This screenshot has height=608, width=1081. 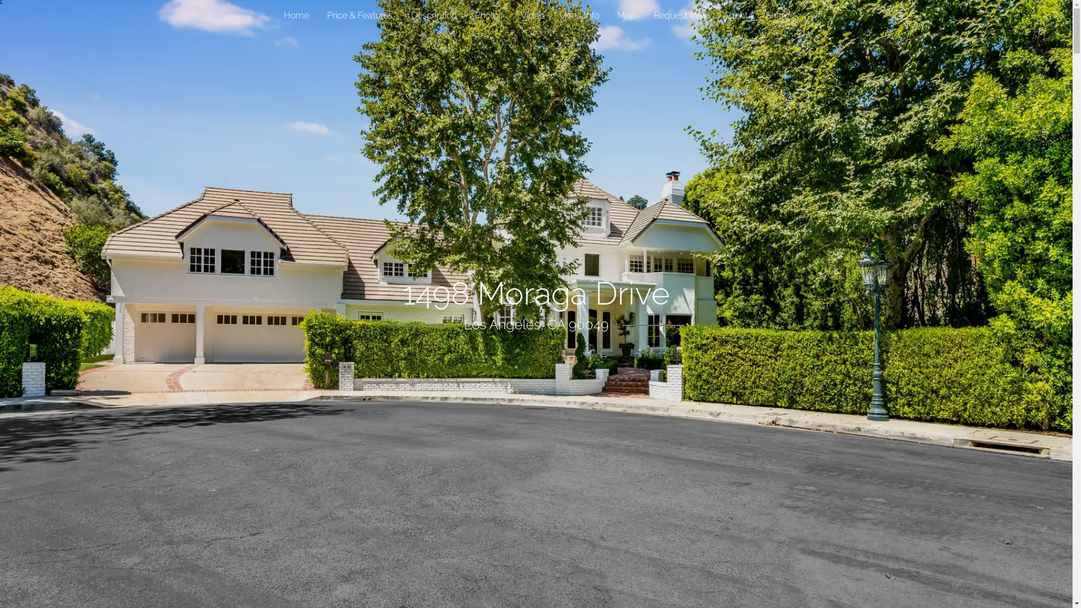 I want to click on Description, so click(x=434, y=16).